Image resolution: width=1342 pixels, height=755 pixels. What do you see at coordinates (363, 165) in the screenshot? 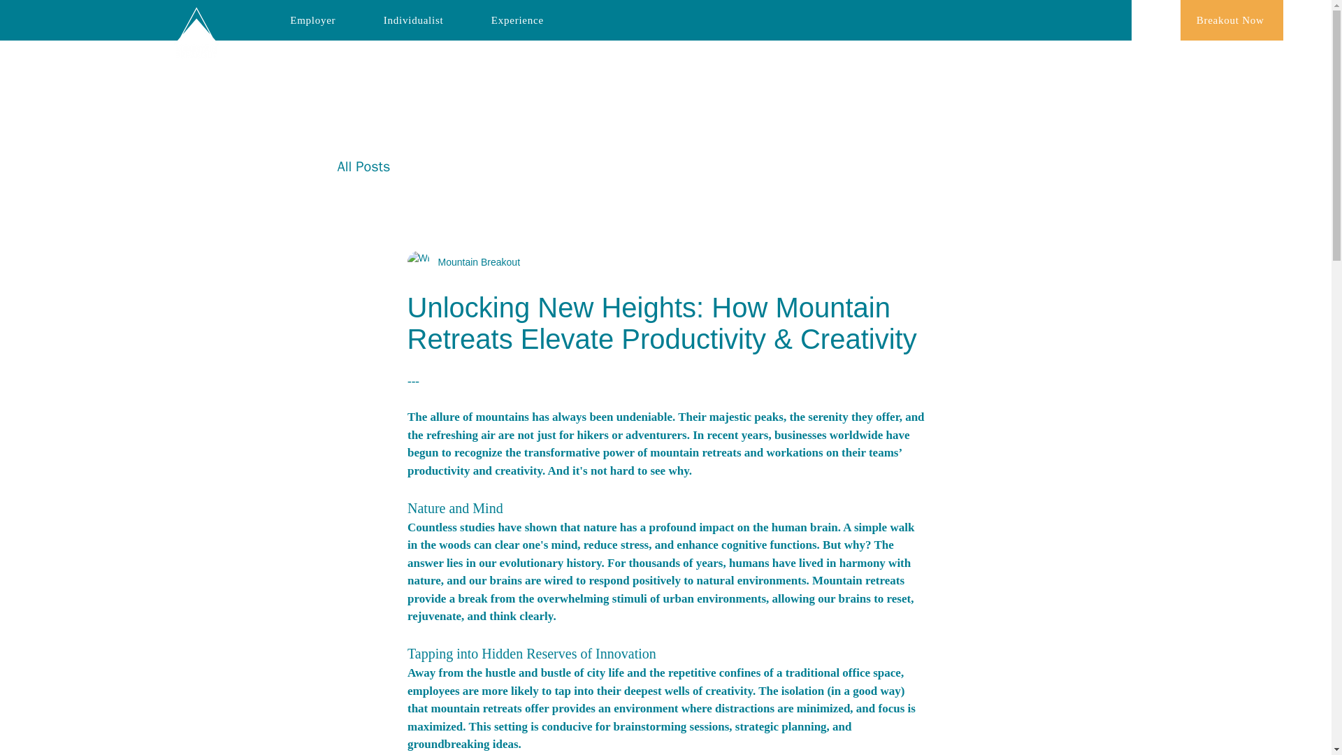
I see `All Posts` at bounding box center [363, 165].